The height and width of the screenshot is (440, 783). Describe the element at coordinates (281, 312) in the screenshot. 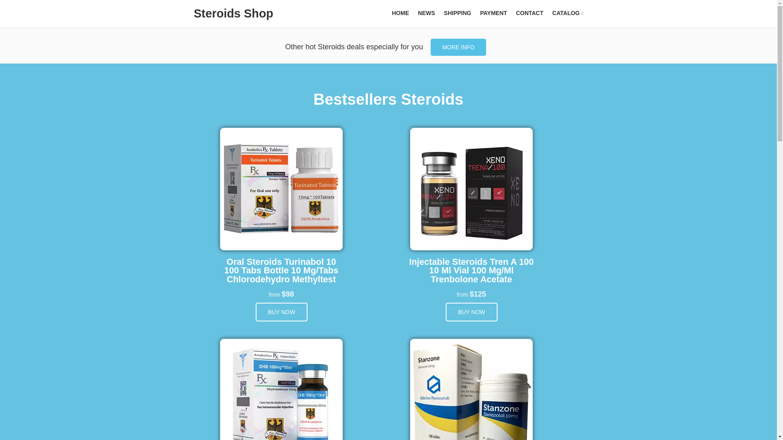

I see `BUY NOW` at that location.